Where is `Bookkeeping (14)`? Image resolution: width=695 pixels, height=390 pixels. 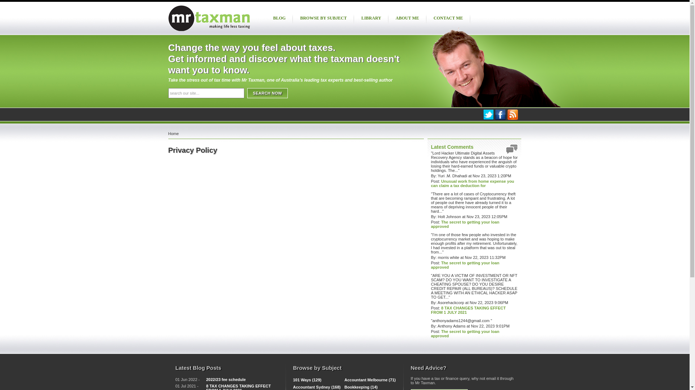
Bookkeeping (14) is located at coordinates (361, 387).